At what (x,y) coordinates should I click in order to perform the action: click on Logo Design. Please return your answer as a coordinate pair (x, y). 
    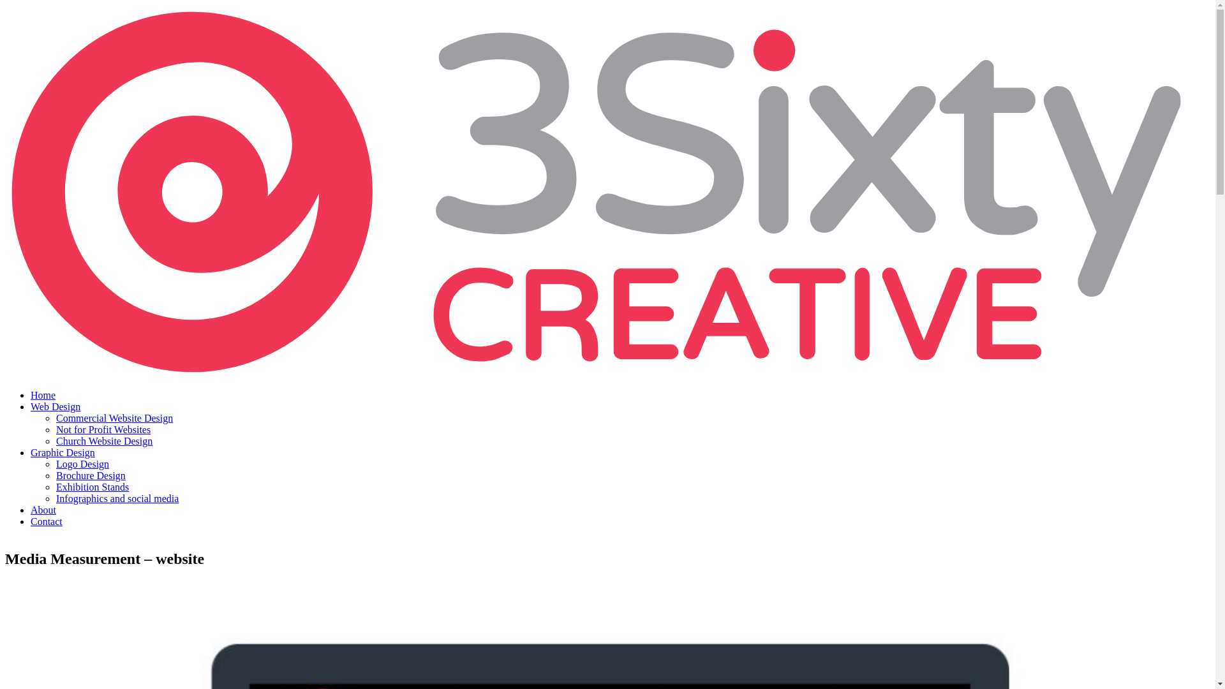
    Looking at the image, I should click on (83, 464).